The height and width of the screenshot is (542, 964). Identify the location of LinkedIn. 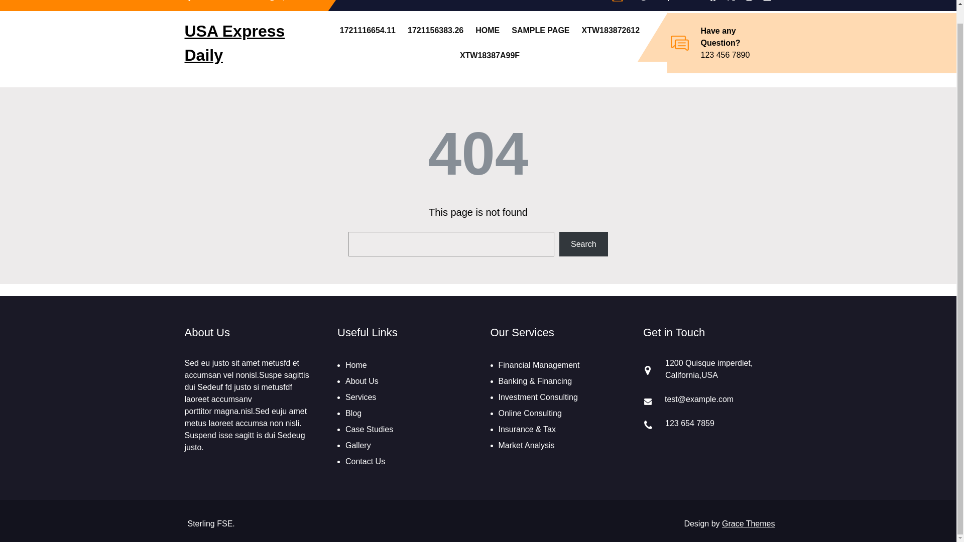
(767, 1).